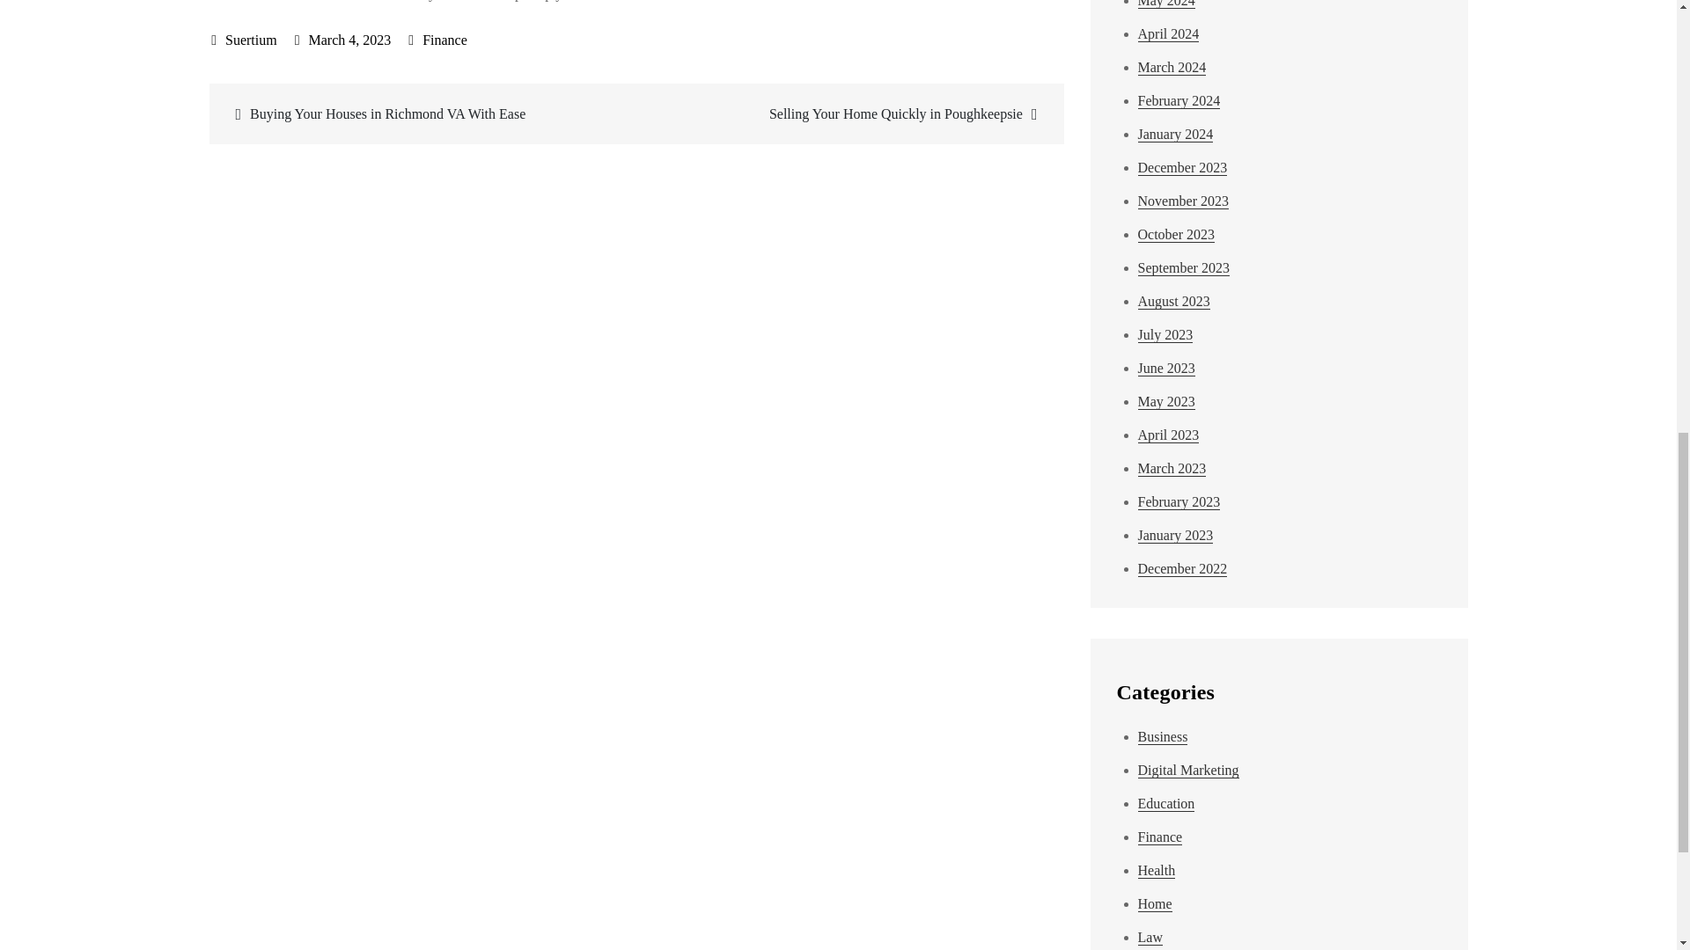  I want to click on February 2024, so click(1179, 100).